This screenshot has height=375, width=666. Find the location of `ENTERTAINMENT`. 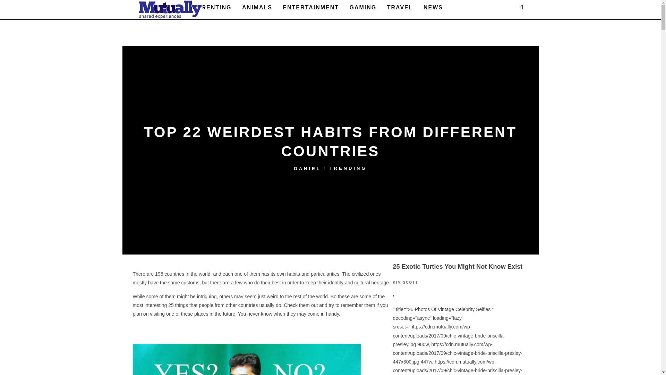

ENTERTAINMENT is located at coordinates (310, 8).